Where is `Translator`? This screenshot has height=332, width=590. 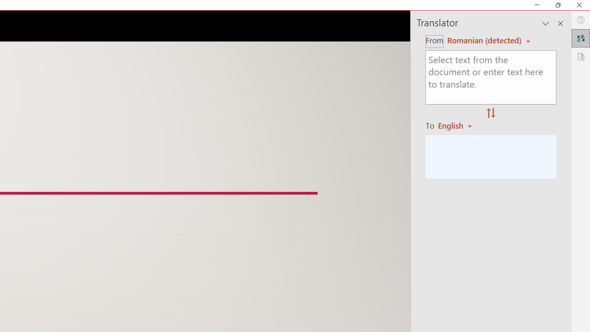
Translator is located at coordinates (581, 38).